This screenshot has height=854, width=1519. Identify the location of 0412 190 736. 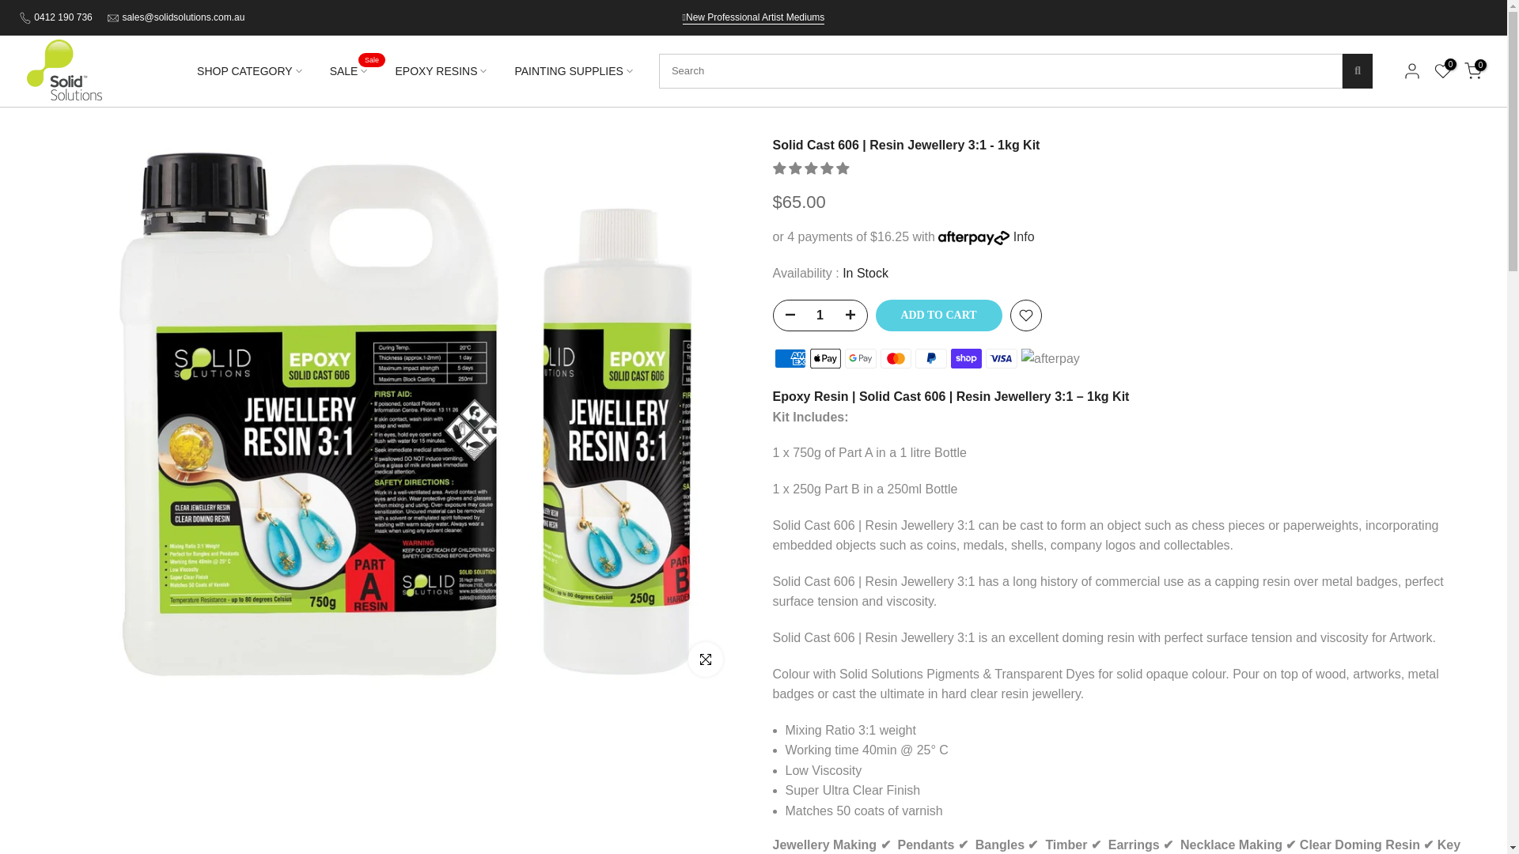
(11, 8).